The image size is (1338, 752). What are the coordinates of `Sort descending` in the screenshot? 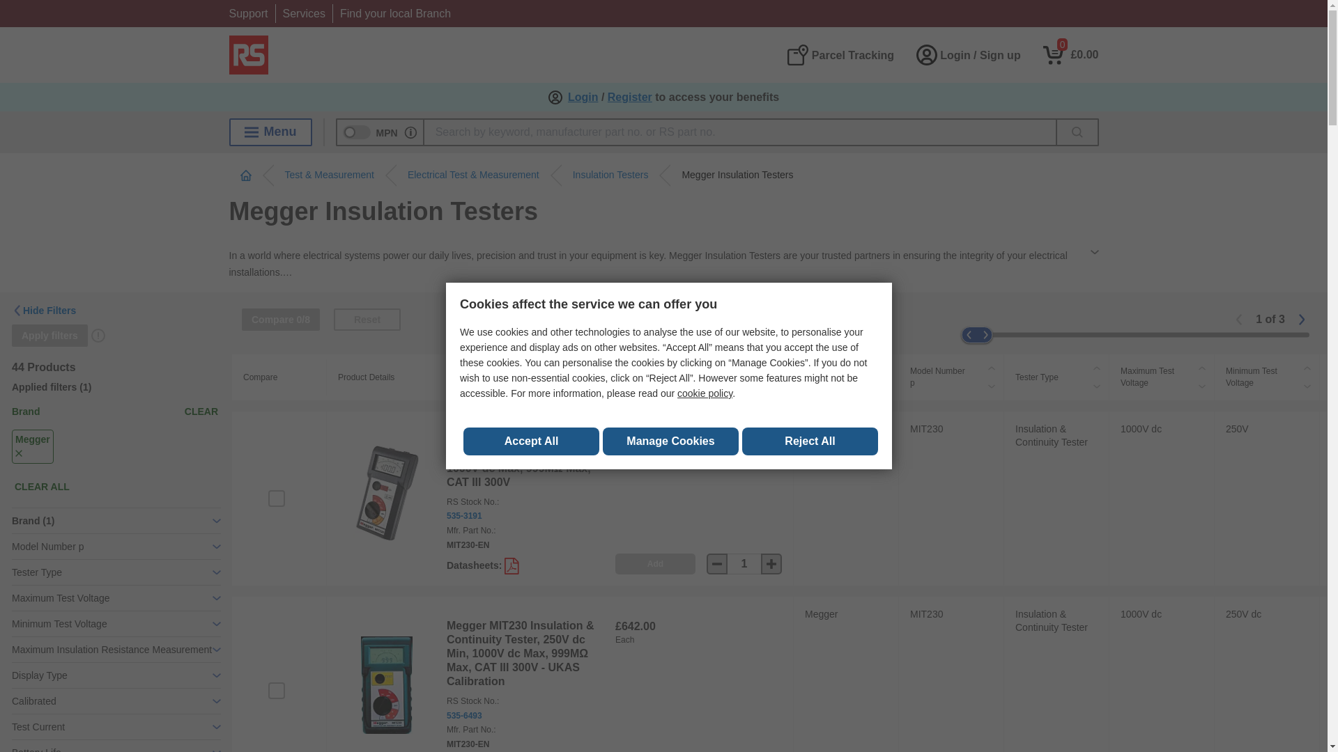 It's located at (886, 386).